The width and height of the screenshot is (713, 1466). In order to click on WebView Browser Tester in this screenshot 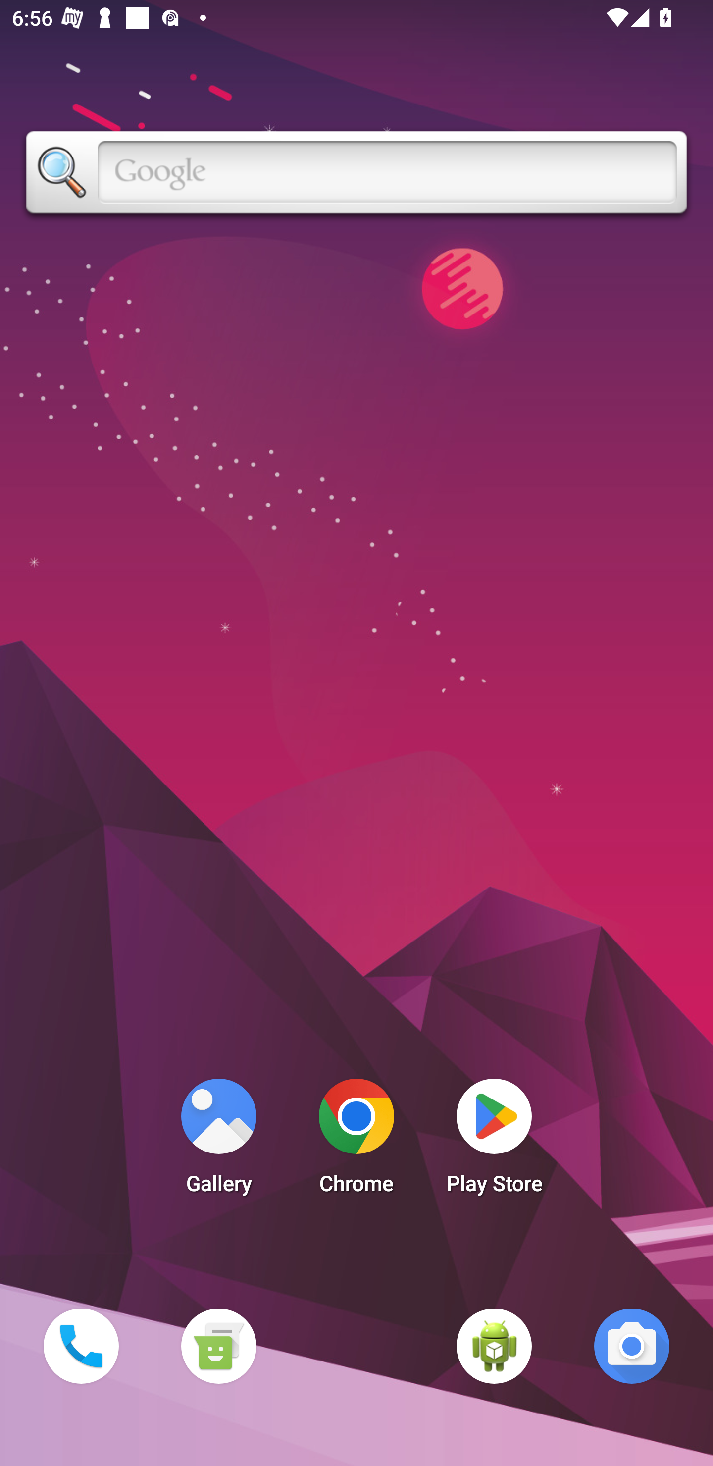, I will do `click(494, 1346)`.